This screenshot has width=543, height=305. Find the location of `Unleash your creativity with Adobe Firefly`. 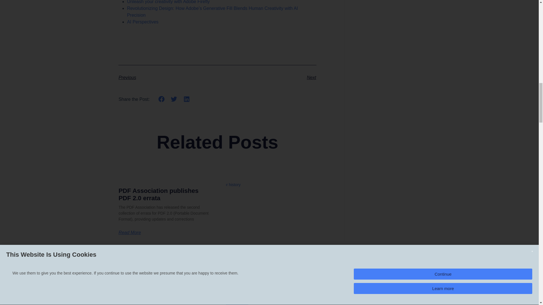

Unleash your creativity with Adobe Firefly is located at coordinates (168, 2).